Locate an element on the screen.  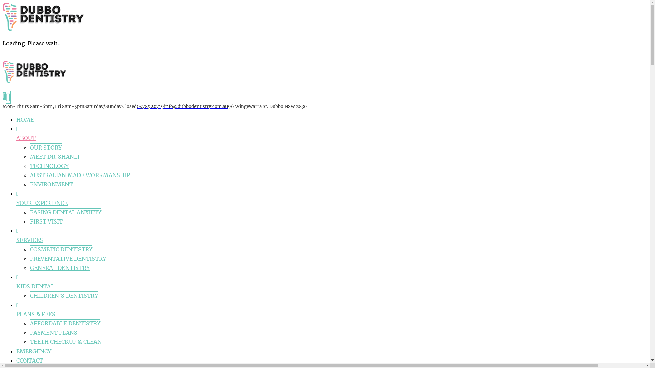
KIDS DENTAL is located at coordinates (35, 286).